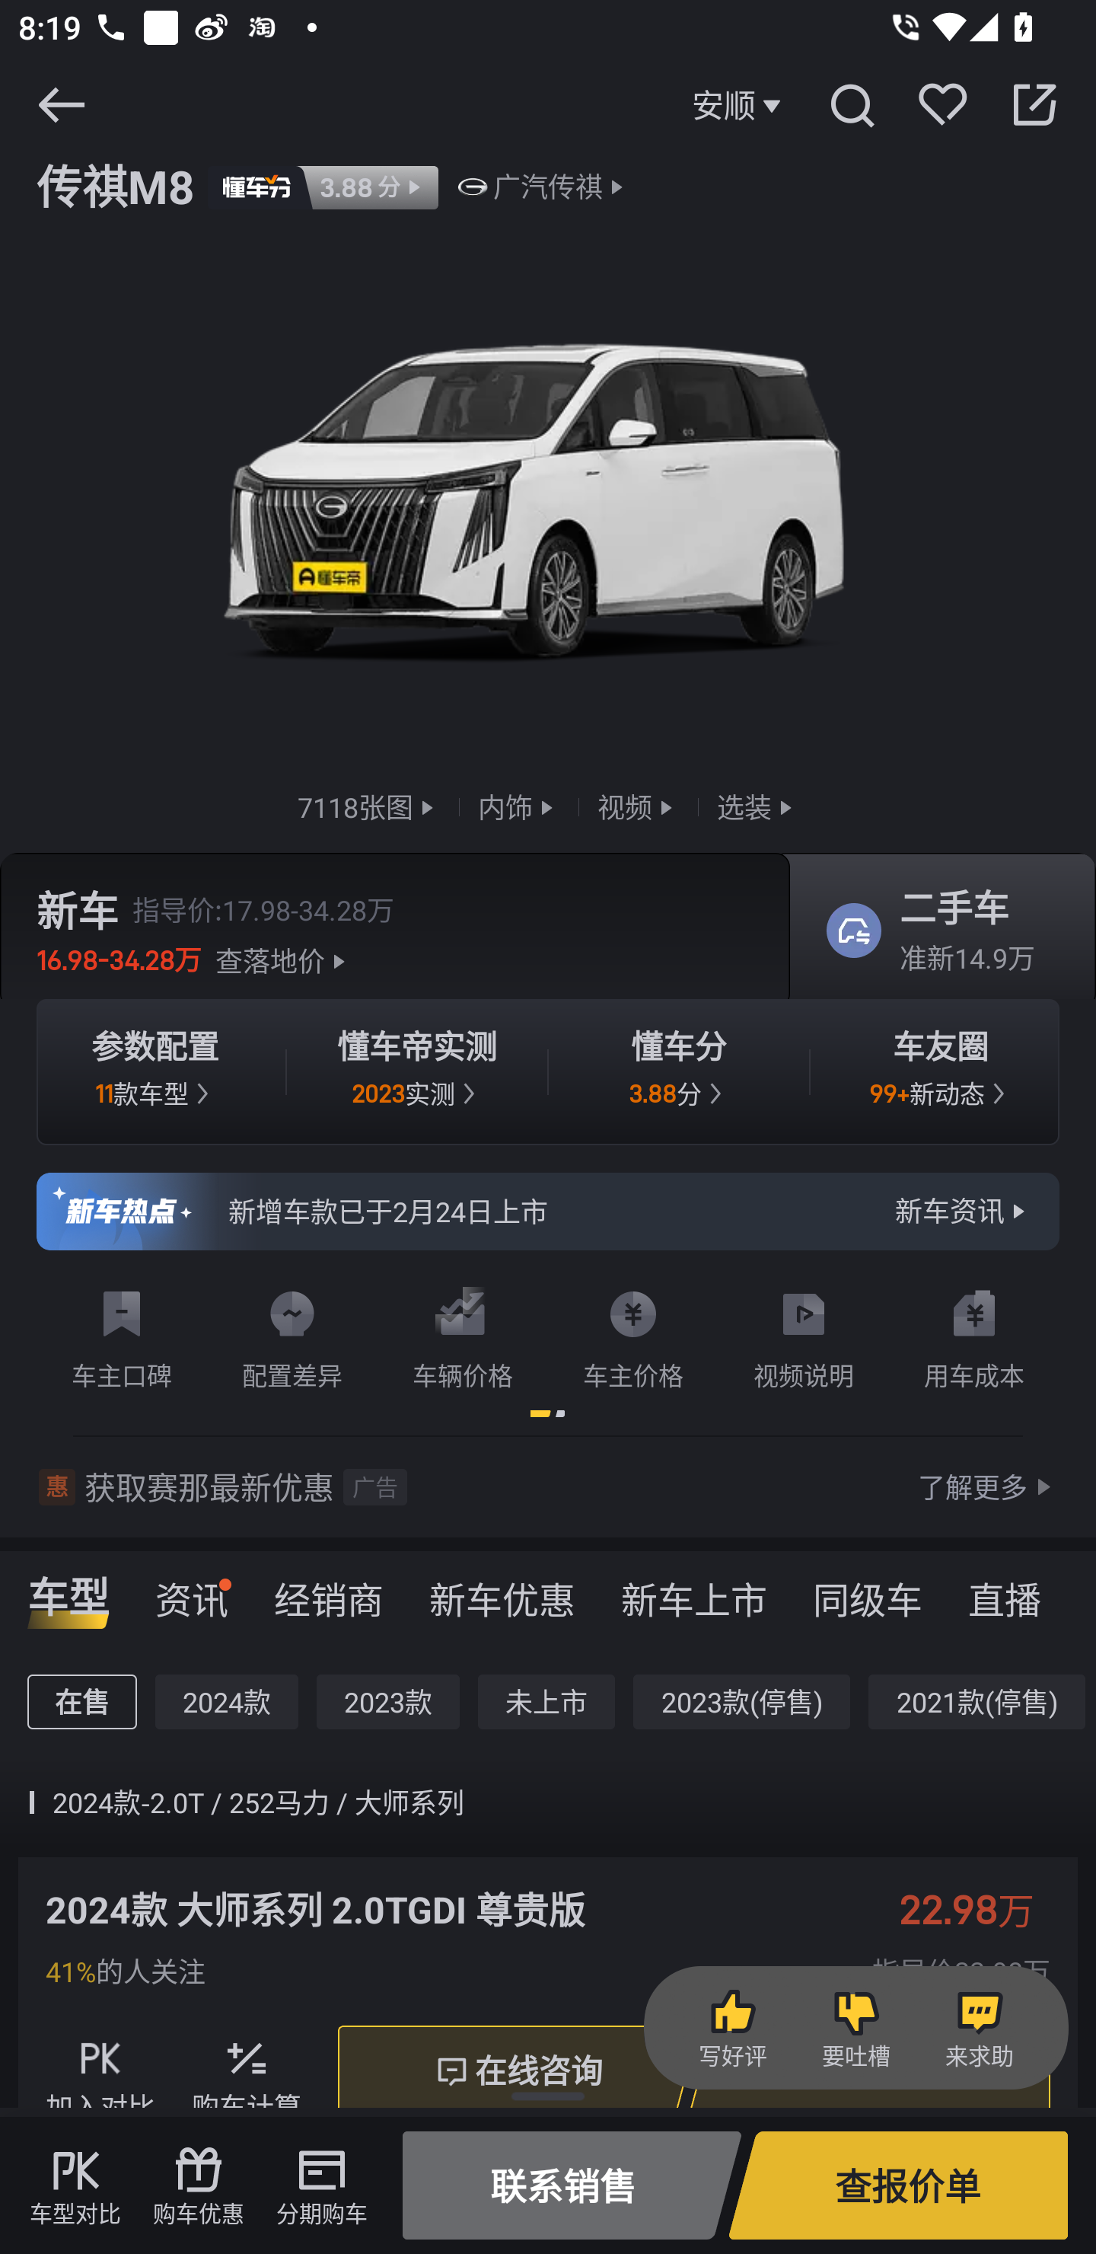 The image size is (1096, 2254). What do you see at coordinates (502, 1592) in the screenshot?
I see `新车优惠` at bounding box center [502, 1592].